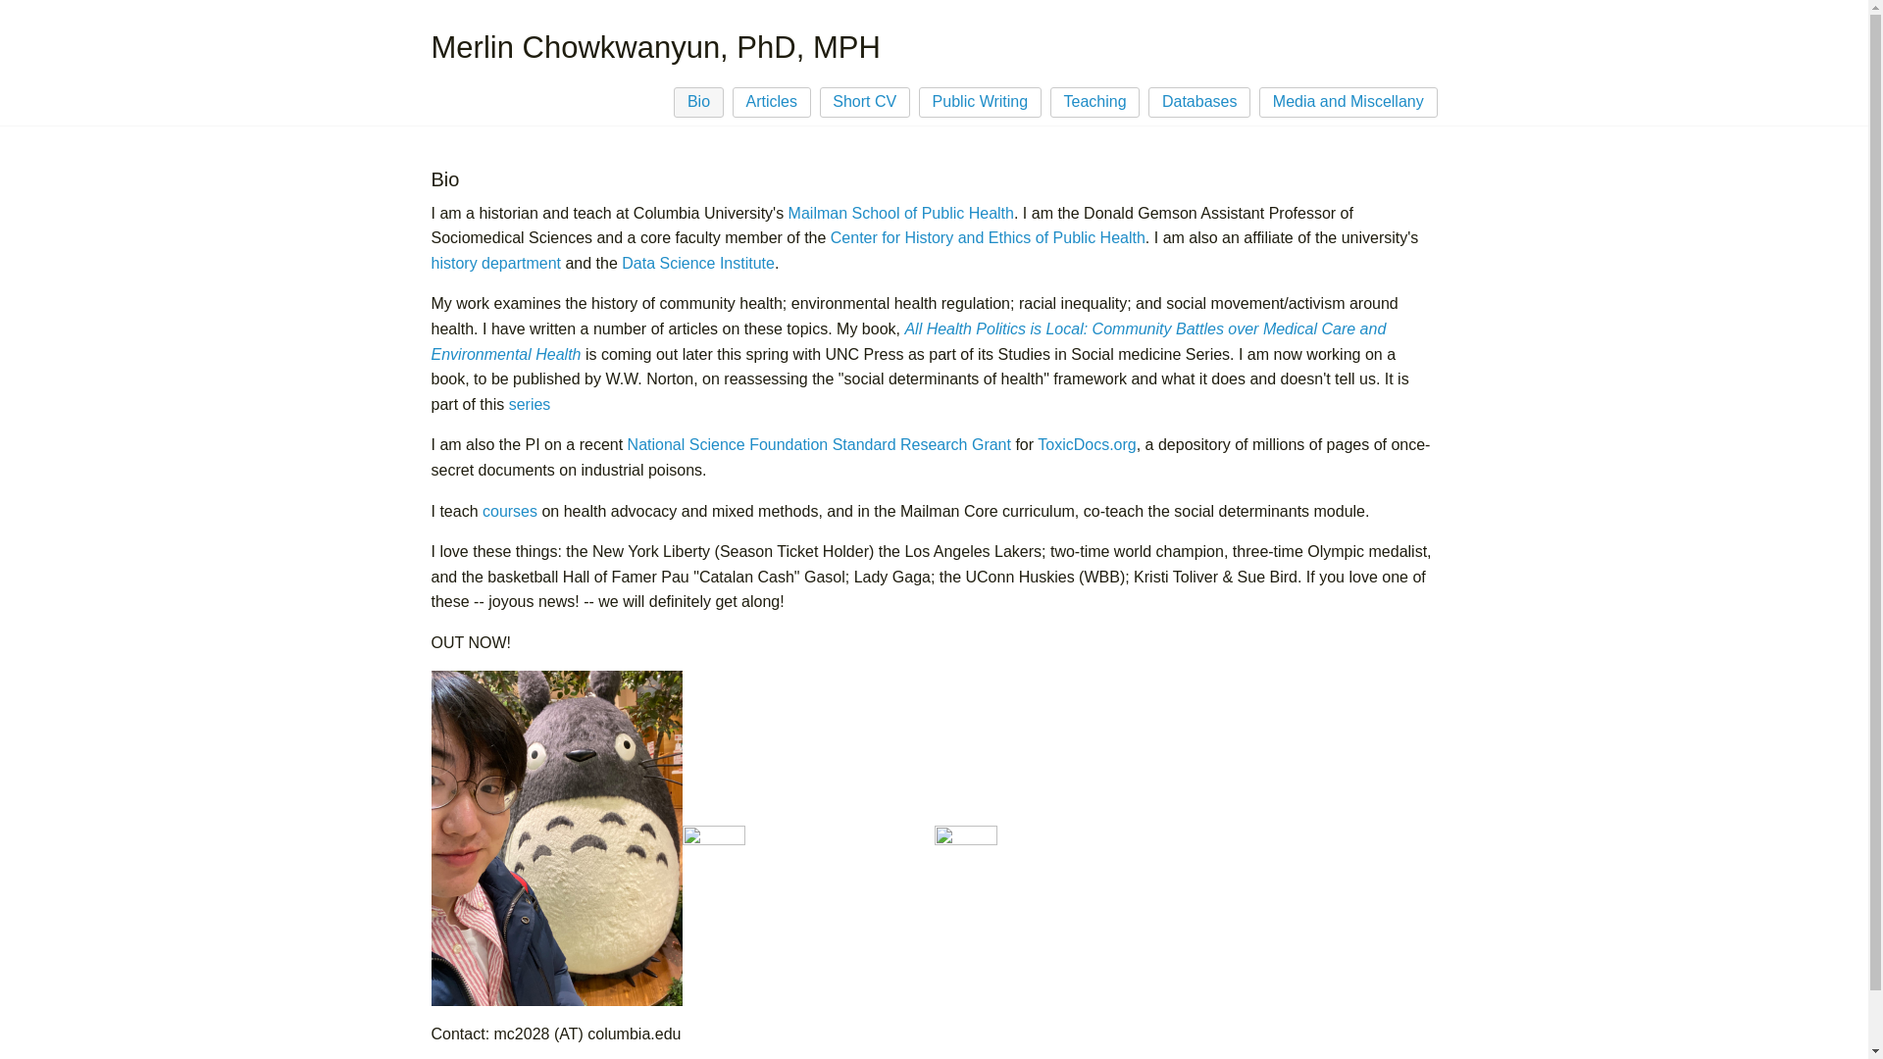 This screenshot has height=1059, width=1883. I want to click on Center for History and Ethics of Public Health, so click(987, 237).